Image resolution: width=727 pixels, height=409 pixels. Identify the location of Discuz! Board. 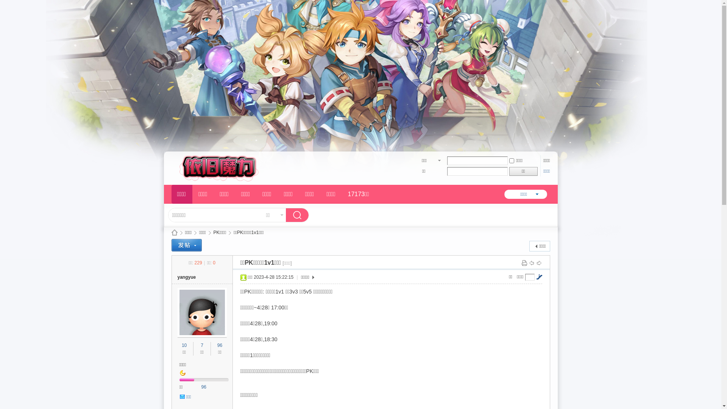
(174, 233).